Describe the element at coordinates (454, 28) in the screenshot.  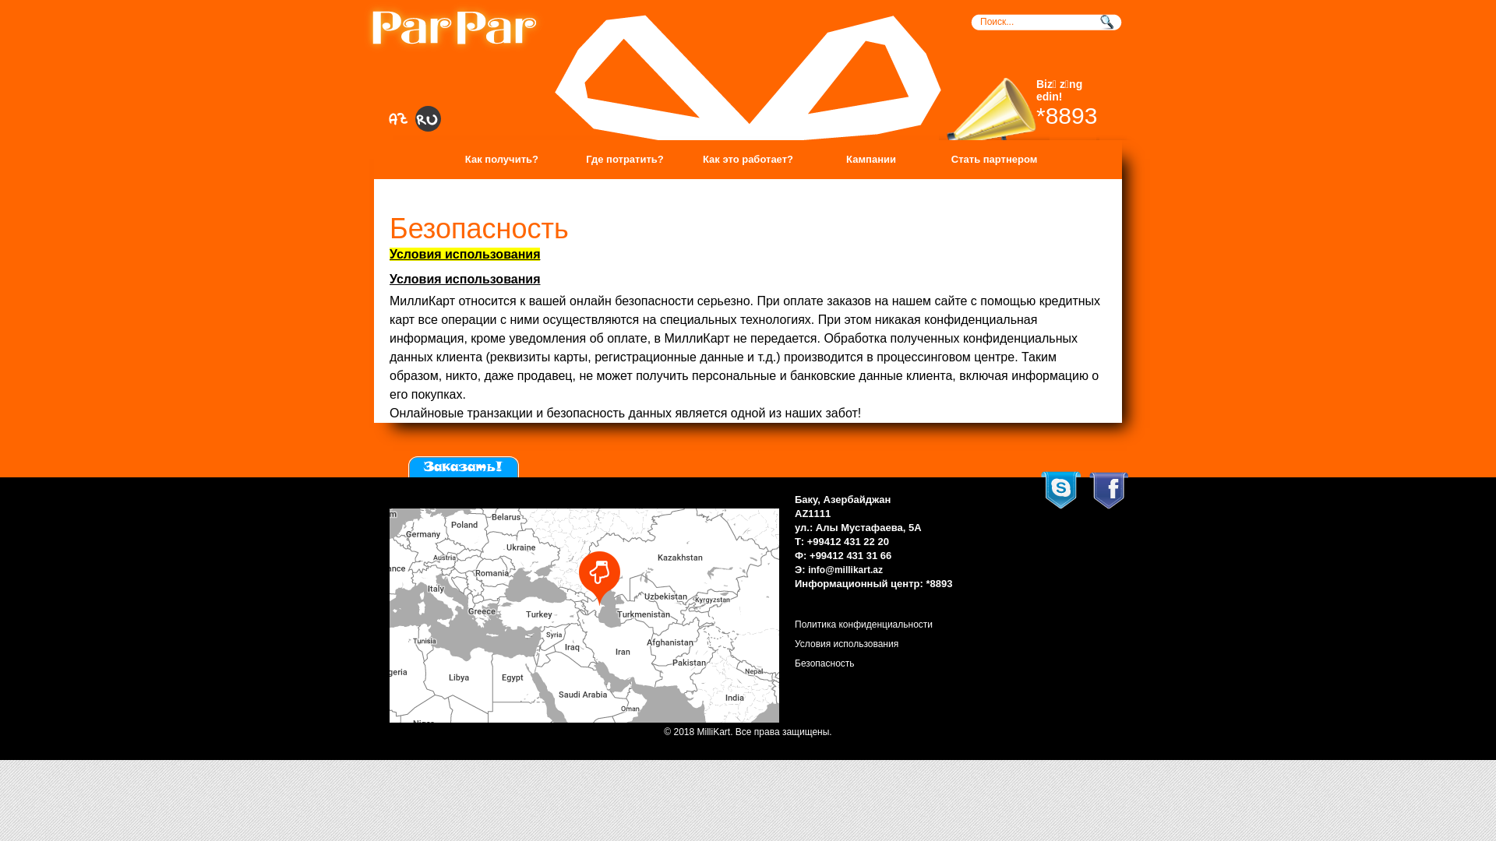
I see `_` at that location.